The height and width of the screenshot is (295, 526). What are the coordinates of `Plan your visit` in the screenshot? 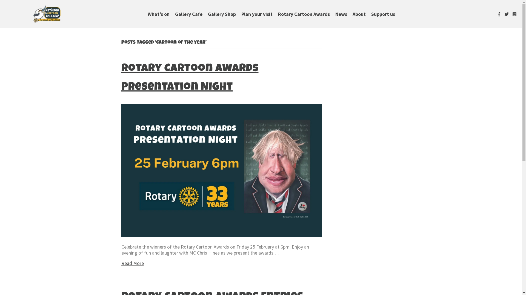 It's located at (257, 14).